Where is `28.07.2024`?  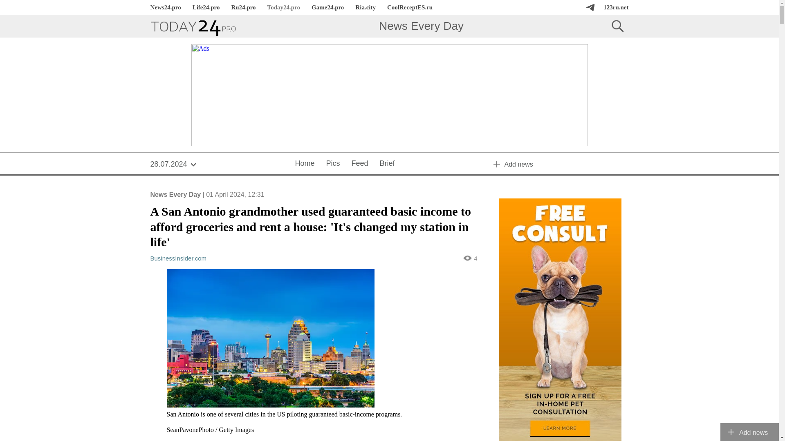 28.07.2024 is located at coordinates (173, 164).